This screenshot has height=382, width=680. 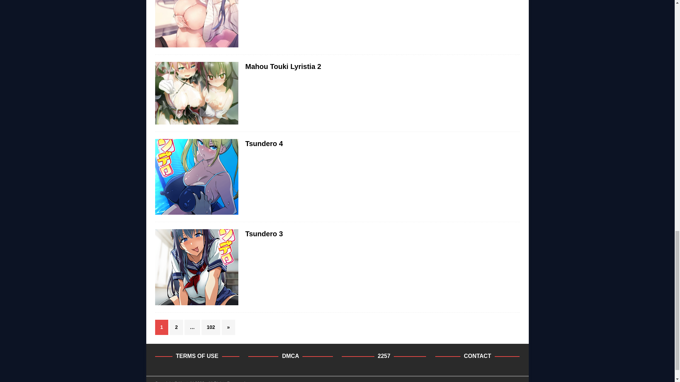 What do you see at coordinates (263, 233) in the screenshot?
I see `Tsundero 3` at bounding box center [263, 233].